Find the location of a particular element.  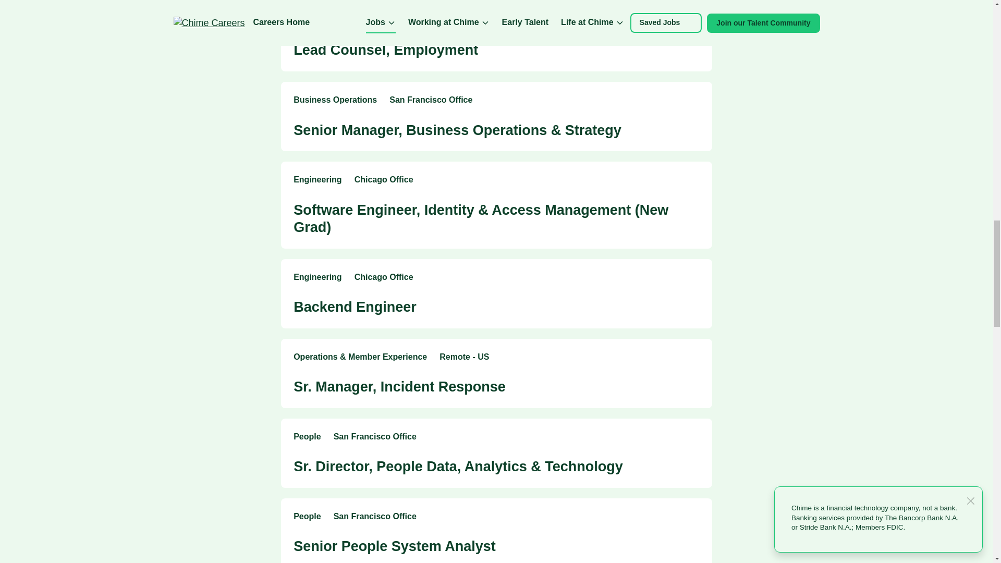

Save is located at coordinates (694, 517).